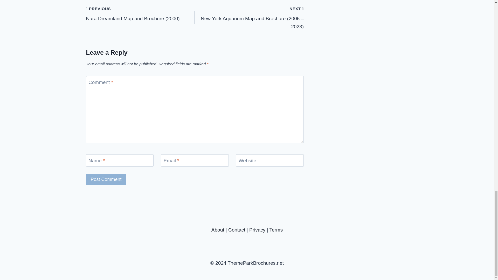 This screenshot has height=280, width=498. What do you see at coordinates (257, 230) in the screenshot?
I see `Privacy` at bounding box center [257, 230].